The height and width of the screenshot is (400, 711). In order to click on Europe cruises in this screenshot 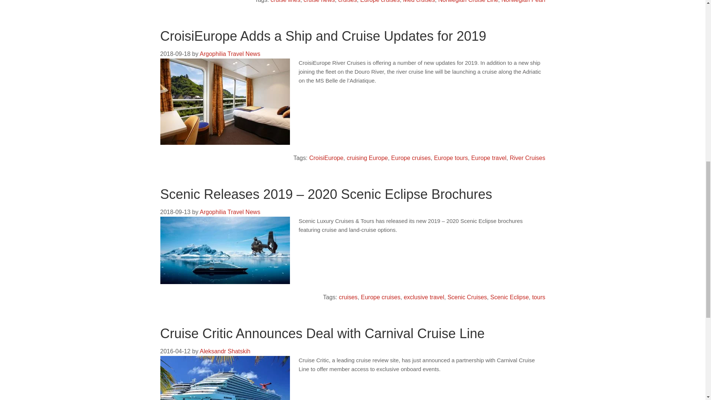, I will do `click(380, 1)`.